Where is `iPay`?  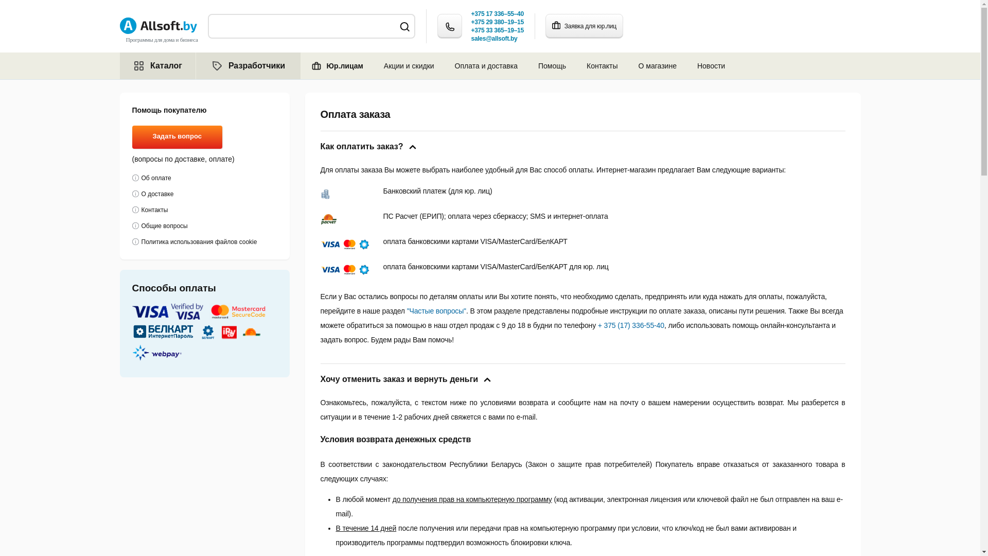
iPay is located at coordinates (230, 332).